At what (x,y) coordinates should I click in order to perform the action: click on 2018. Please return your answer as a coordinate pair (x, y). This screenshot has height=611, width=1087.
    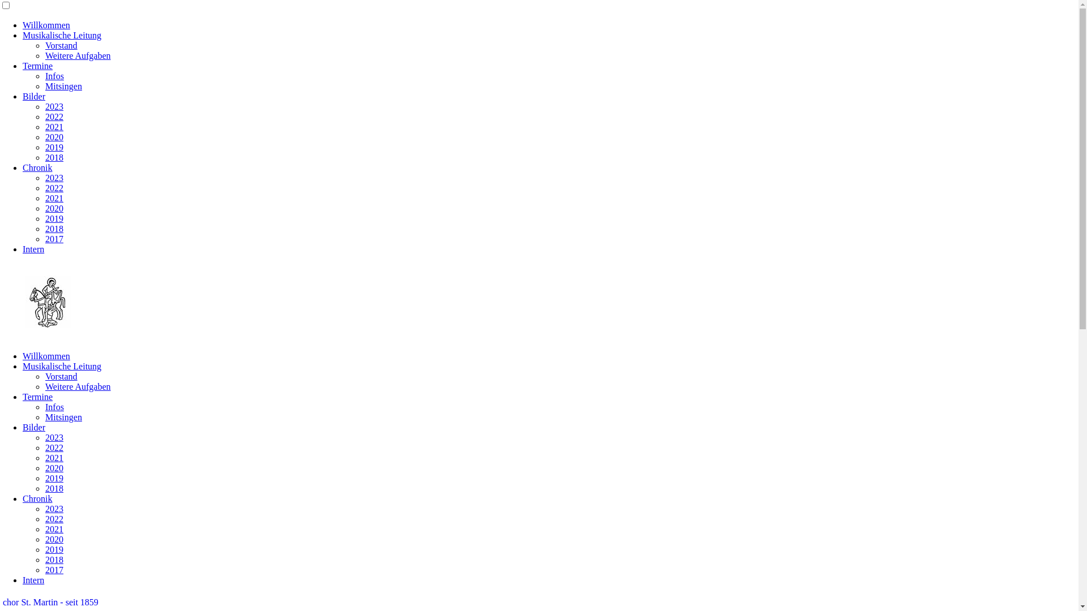
    Looking at the image, I should click on (54, 560).